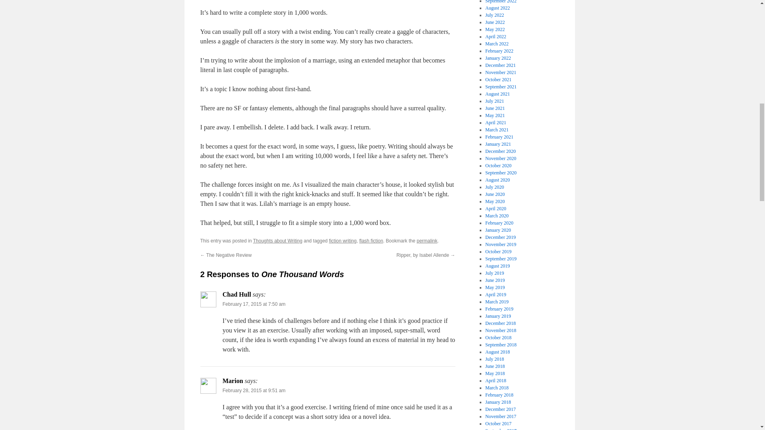 The height and width of the screenshot is (430, 765). What do you see at coordinates (254, 391) in the screenshot?
I see `February 28, 2015 at 9:51 am` at bounding box center [254, 391].